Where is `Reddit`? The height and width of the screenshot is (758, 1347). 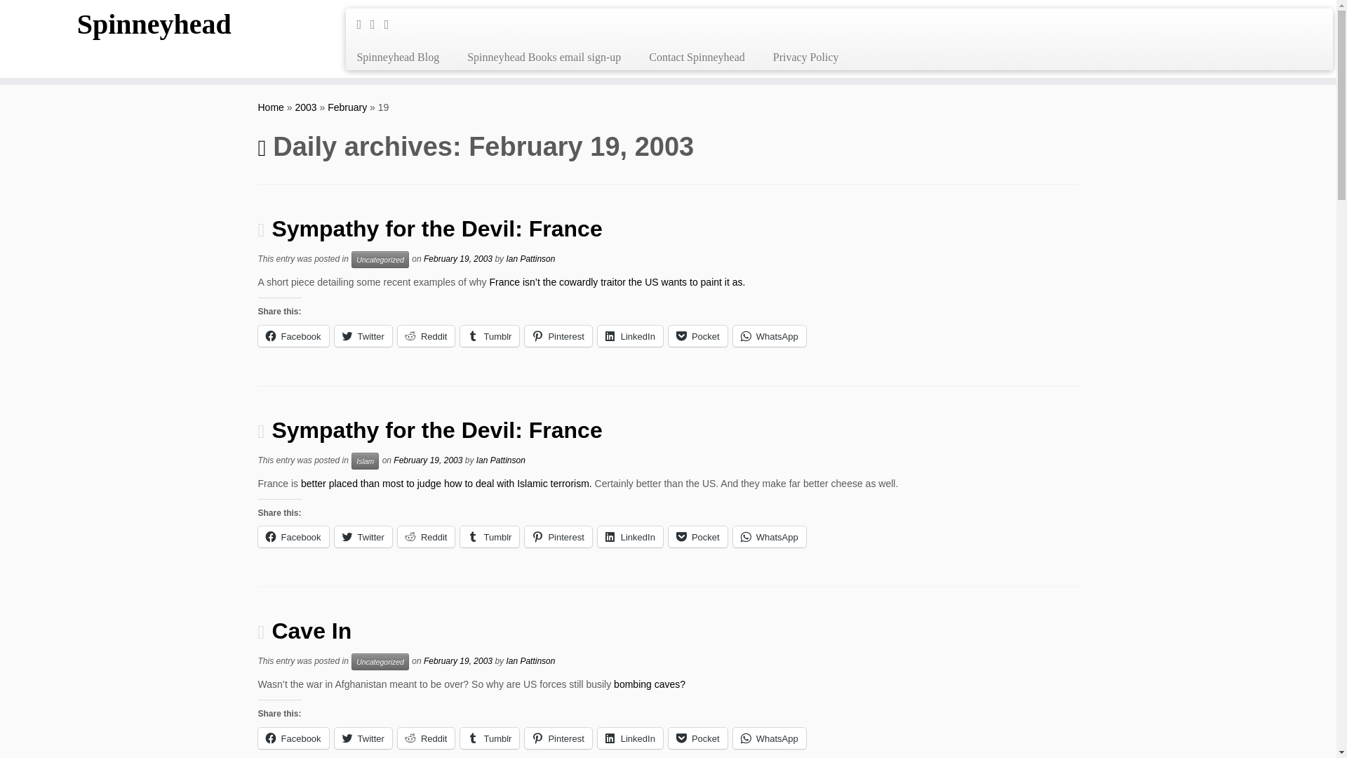
Reddit is located at coordinates (426, 335).